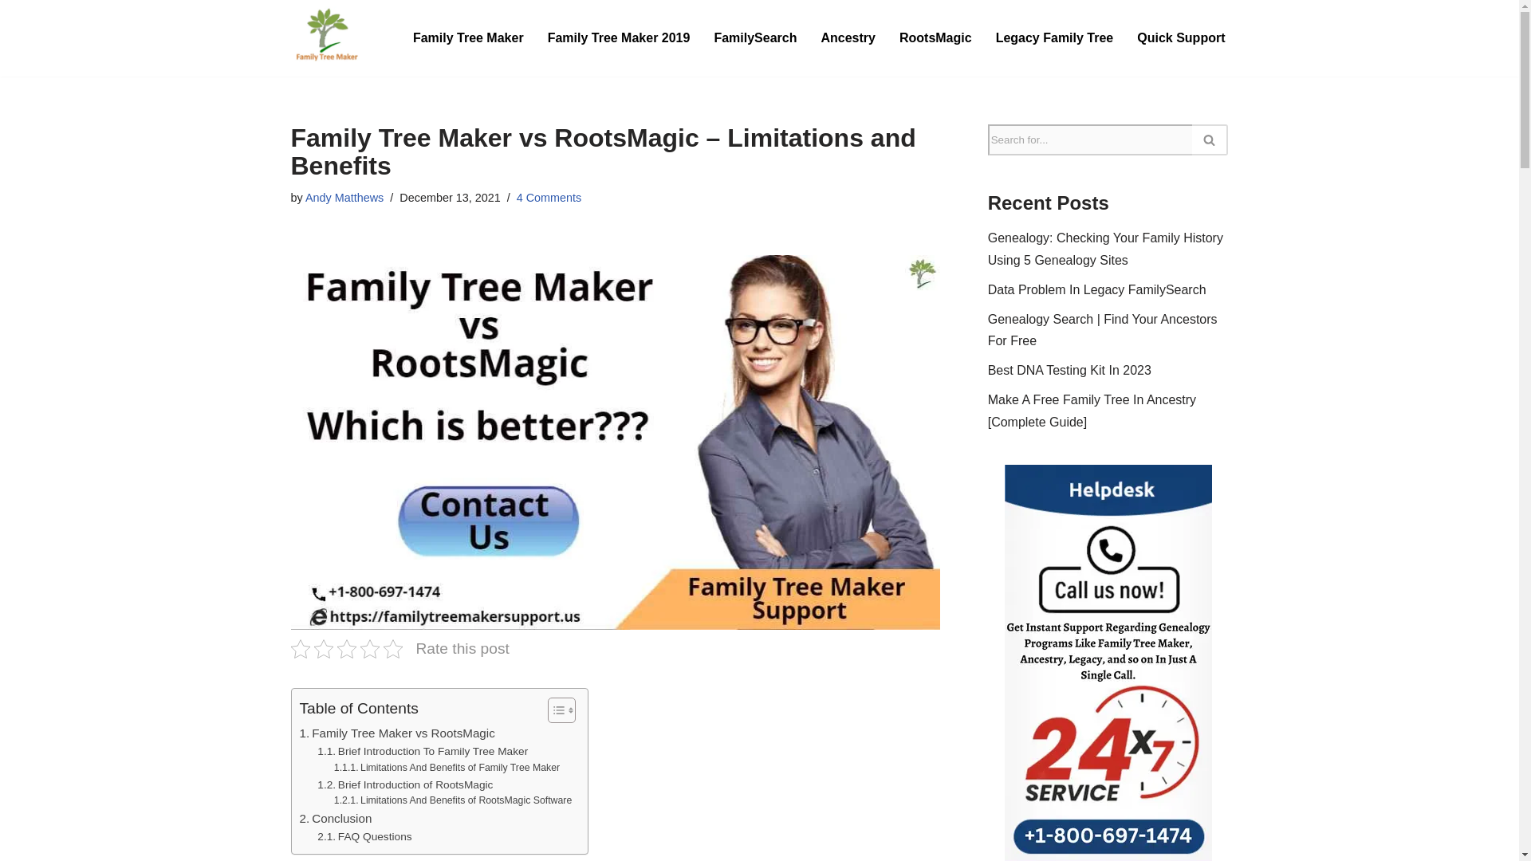  What do you see at coordinates (397, 733) in the screenshot?
I see `Family Tree Maker vs RootsMagic` at bounding box center [397, 733].